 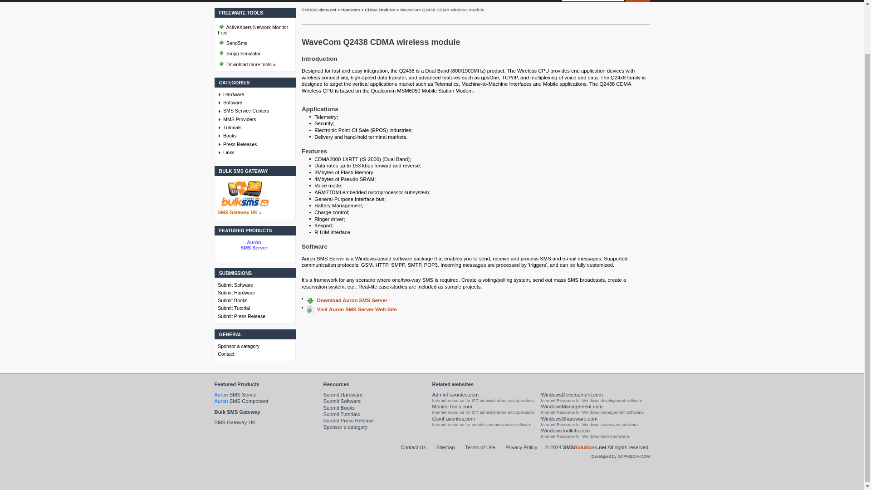 I want to click on  ActiveXpers Network Monitor Free, so click(x=254, y=28).